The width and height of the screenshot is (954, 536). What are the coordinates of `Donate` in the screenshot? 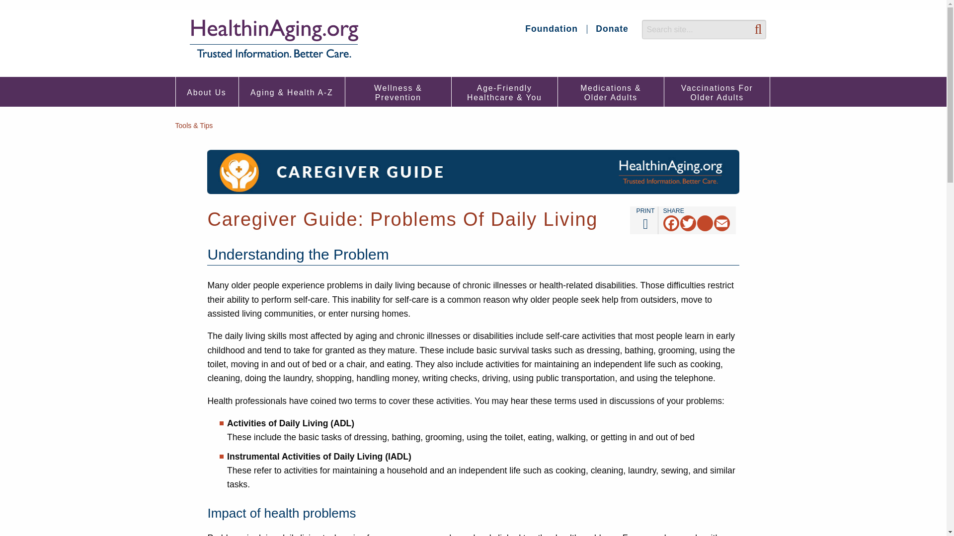 It's located at (2, 2).